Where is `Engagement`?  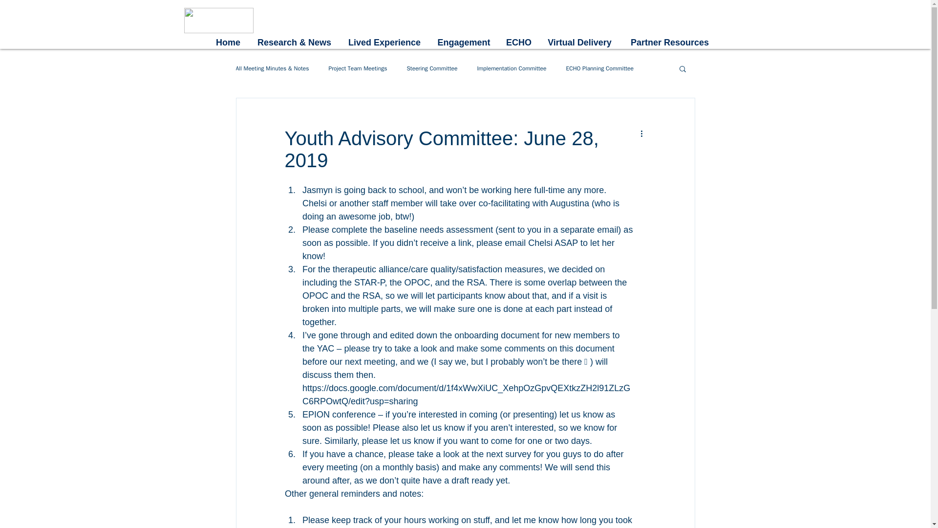
Engagement is located at coordinates (464, 43).